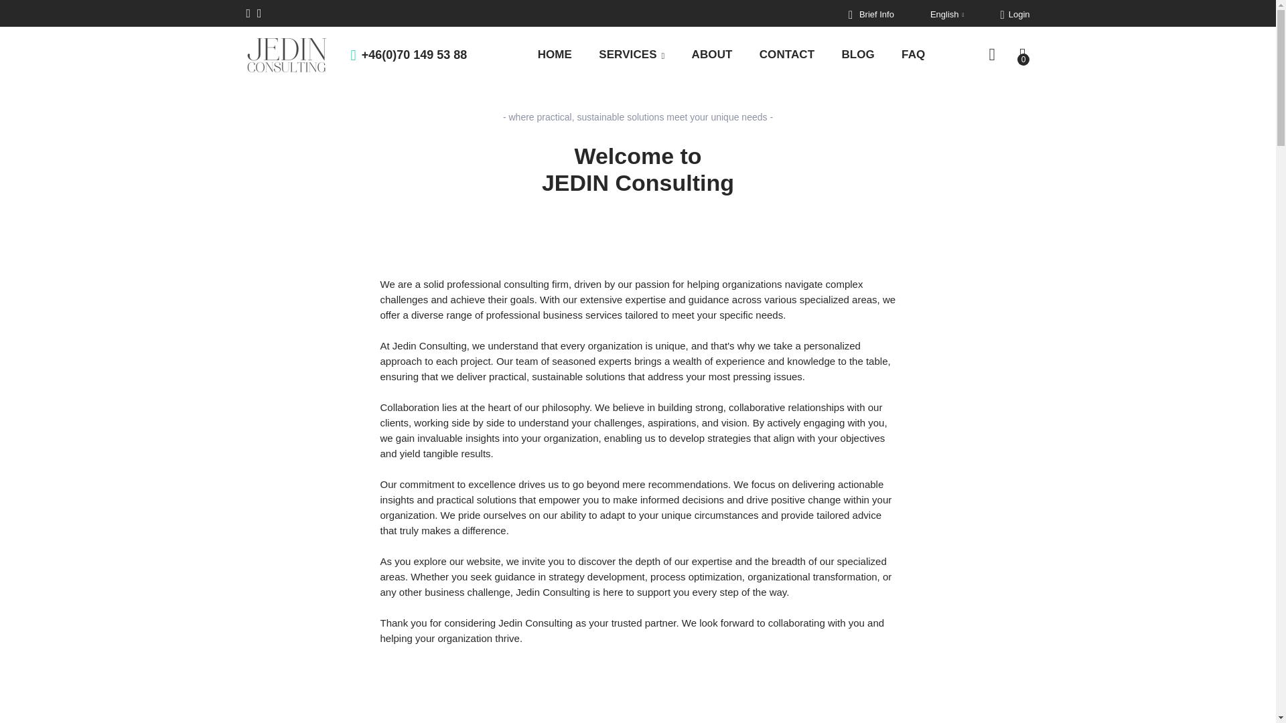  What do you see at coordinates (248, 13) in the screenshot?
I see `Write to us` at bounding box center [248, 13].